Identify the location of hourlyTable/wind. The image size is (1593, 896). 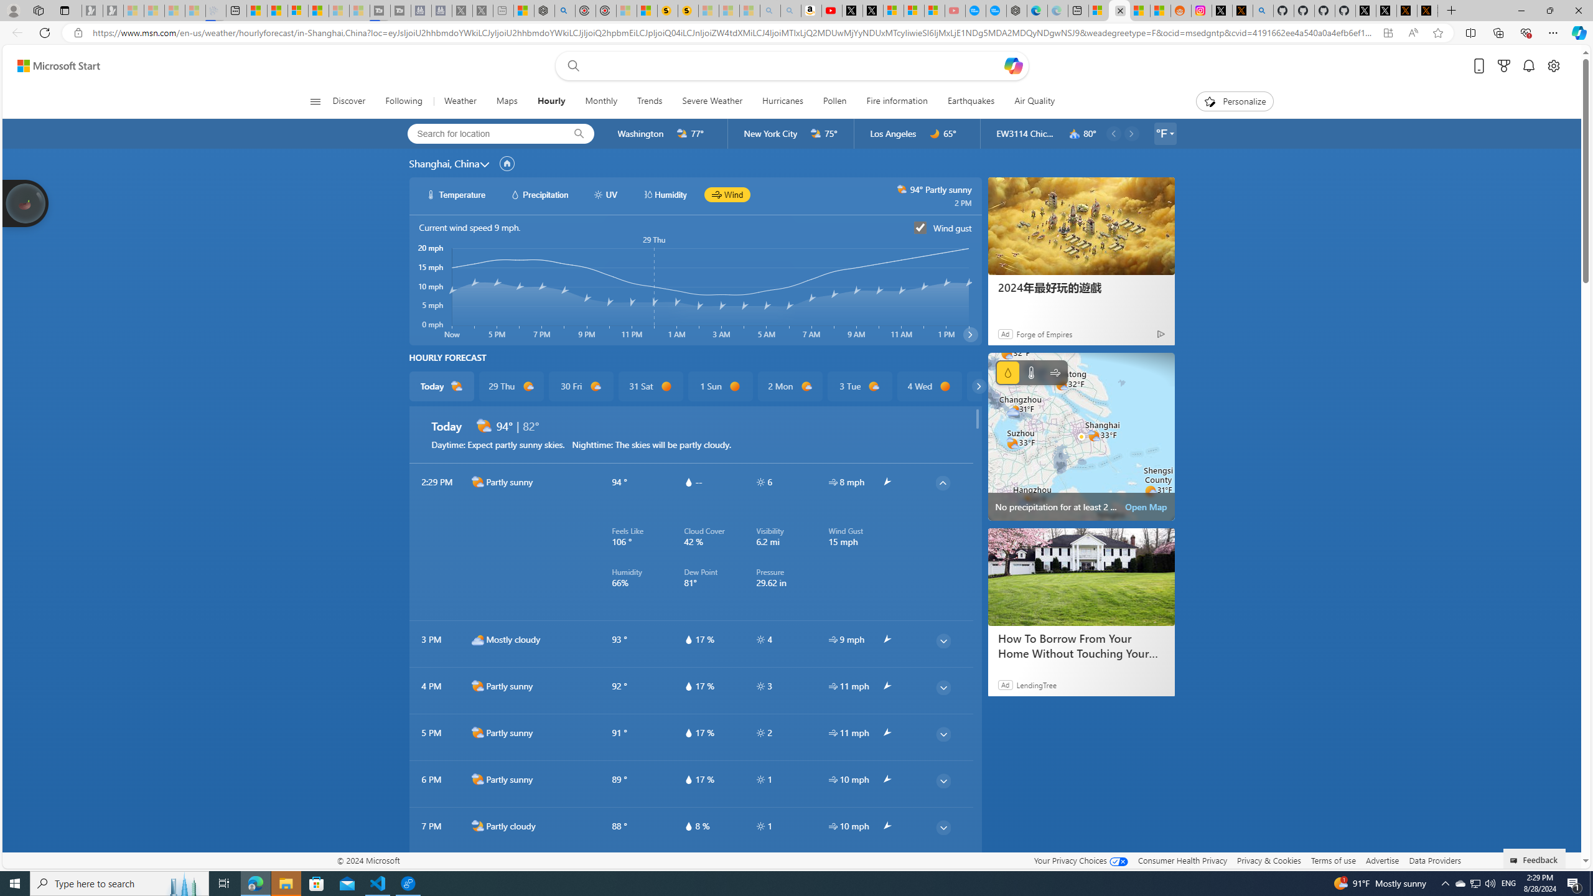
(833, 826).